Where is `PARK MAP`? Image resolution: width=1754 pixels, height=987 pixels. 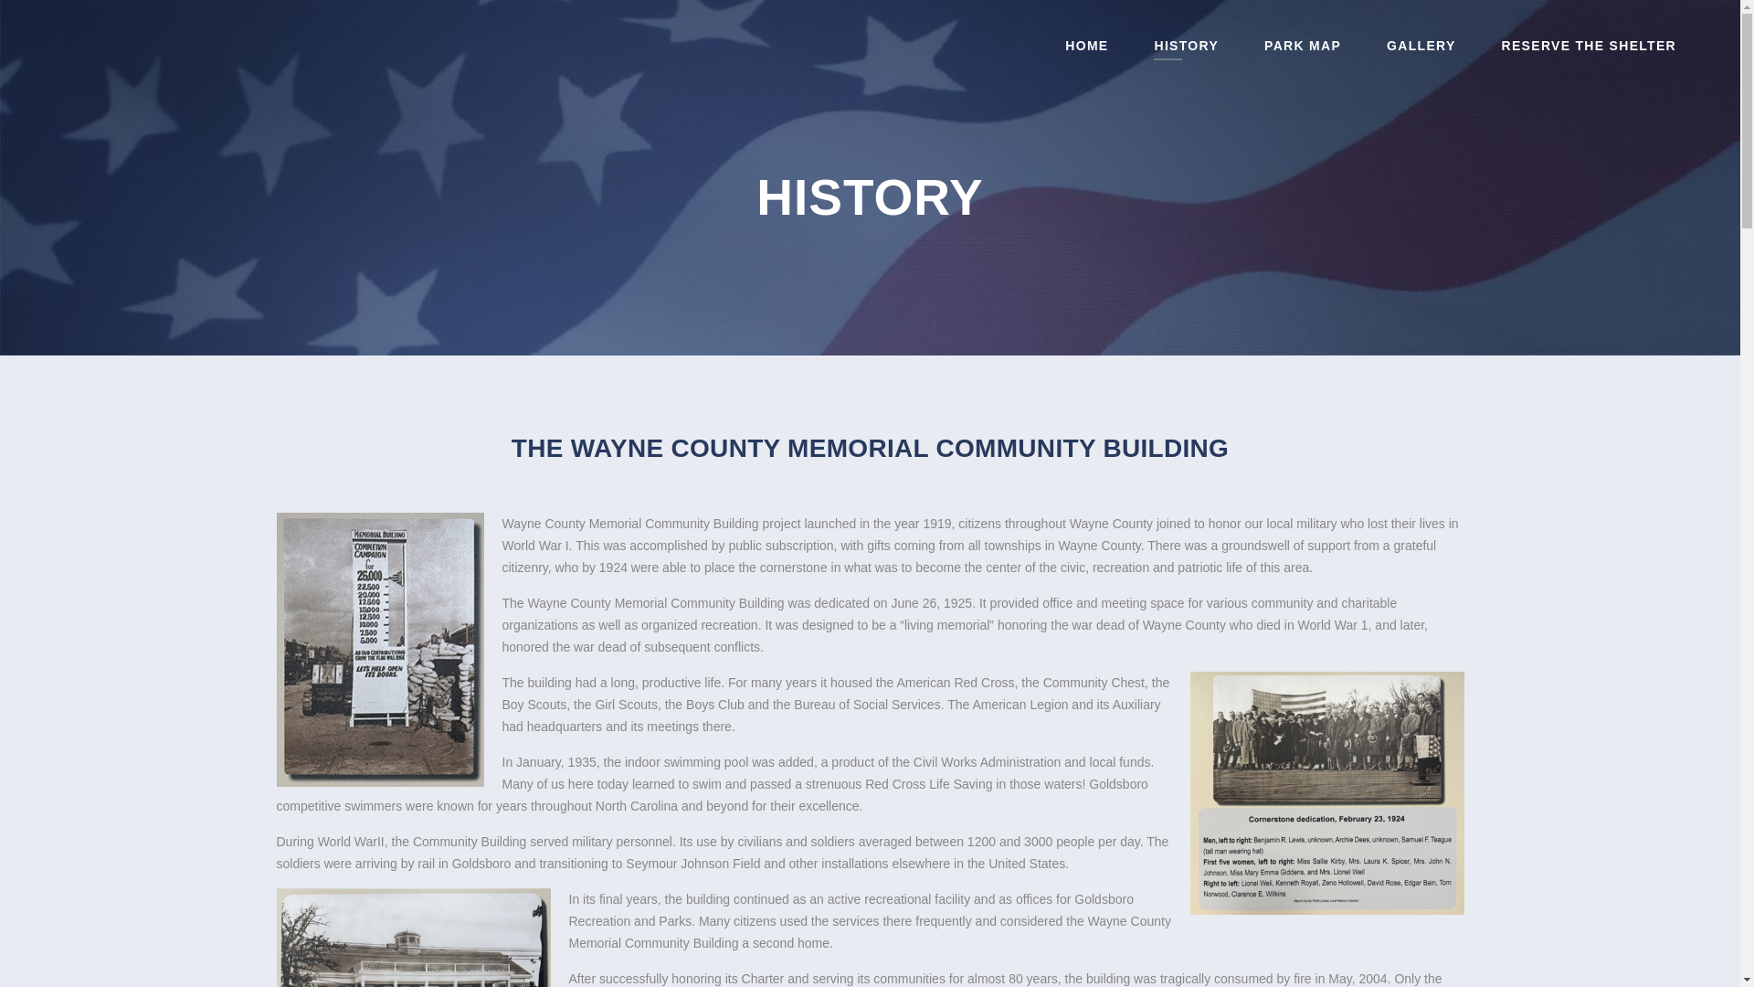
PARK MAP is located at coordinates (1303, 46).